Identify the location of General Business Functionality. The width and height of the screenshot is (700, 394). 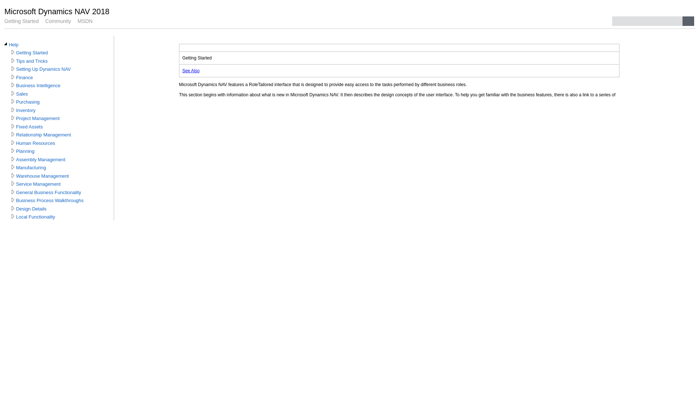
(49, 193).